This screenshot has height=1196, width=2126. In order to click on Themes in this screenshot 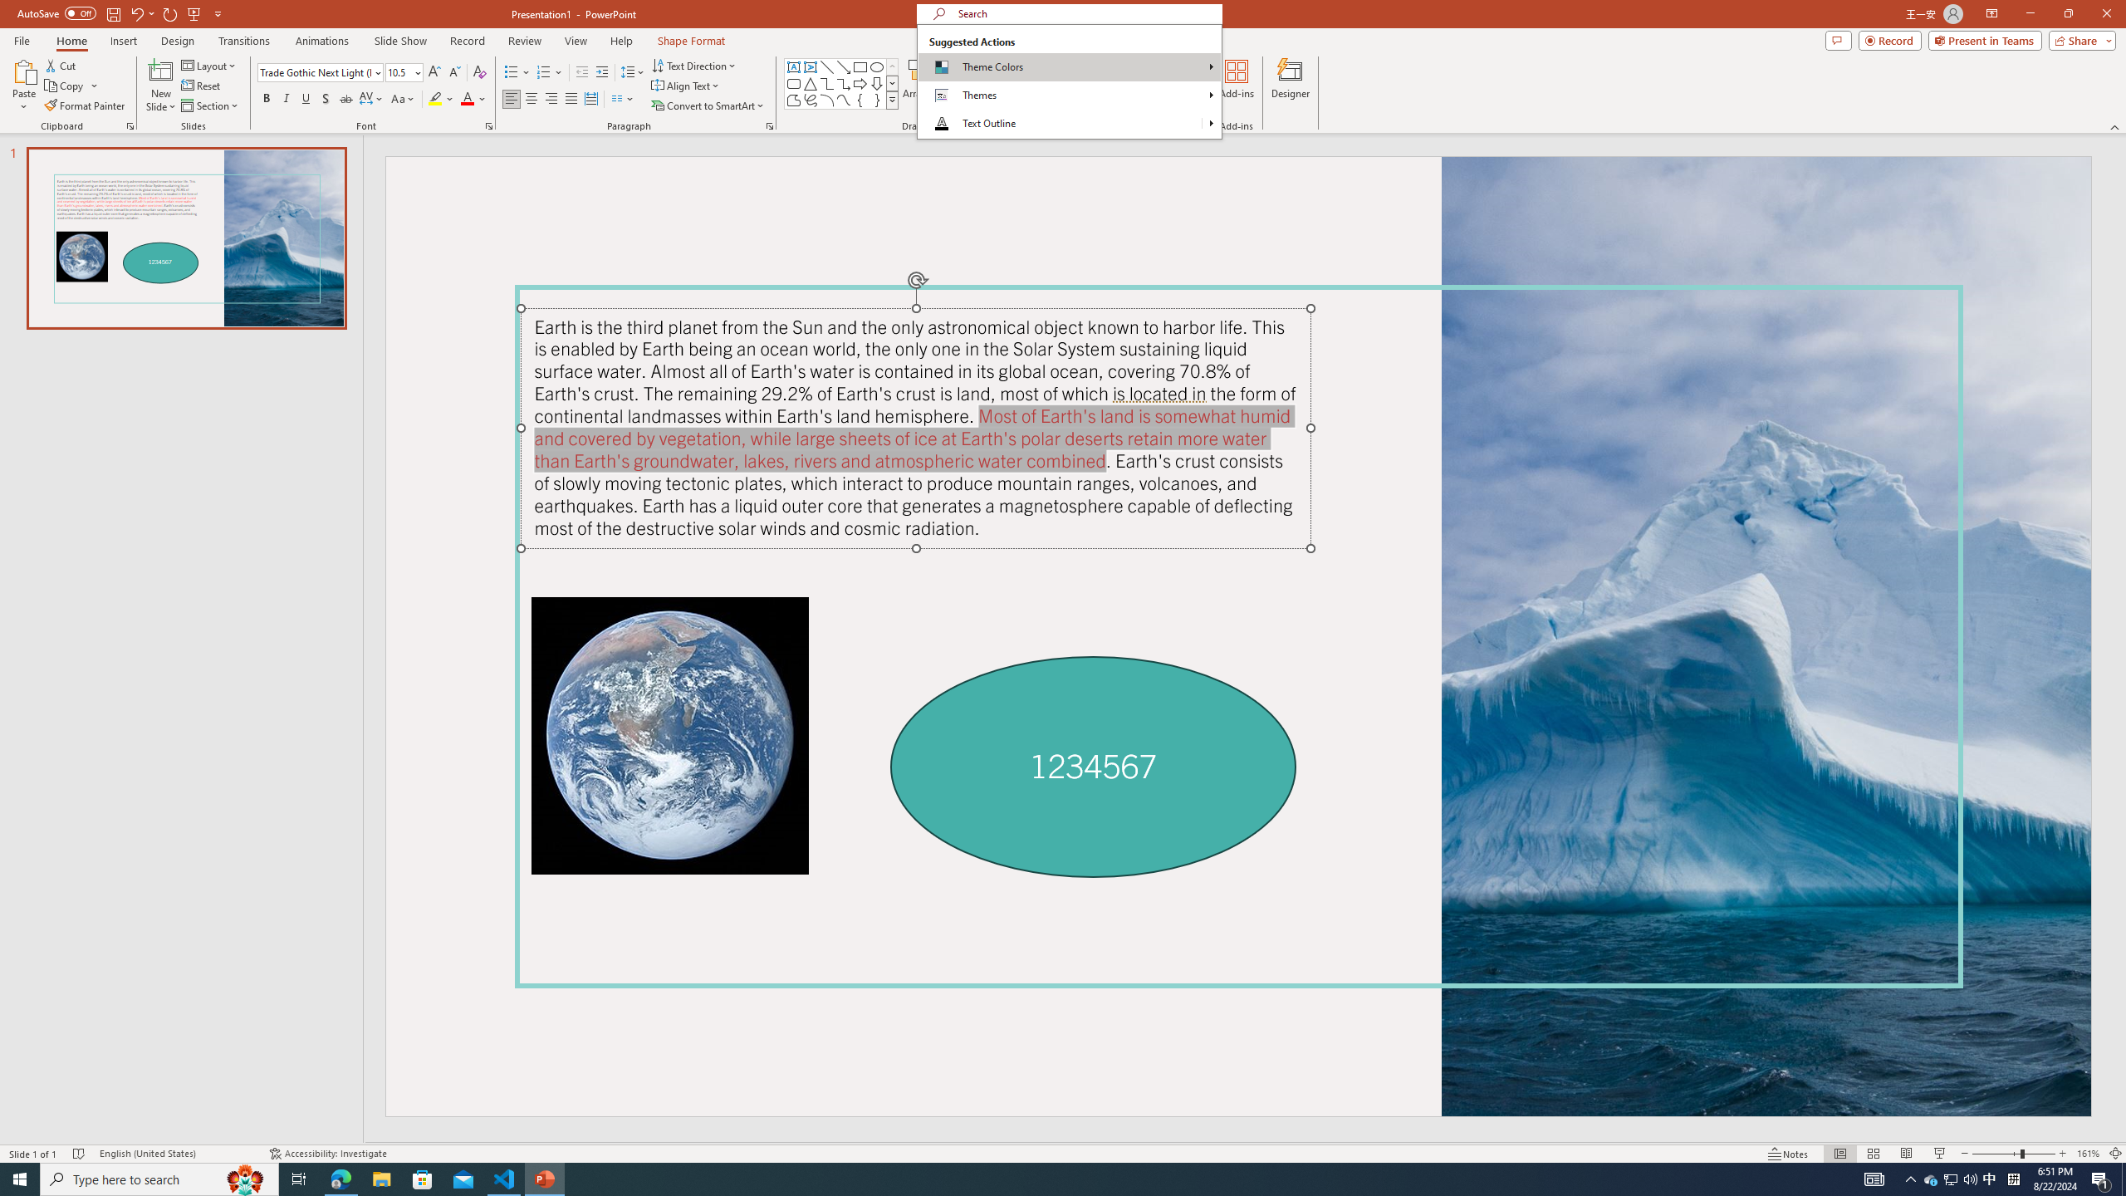, I will do `click(1069, 95)`.